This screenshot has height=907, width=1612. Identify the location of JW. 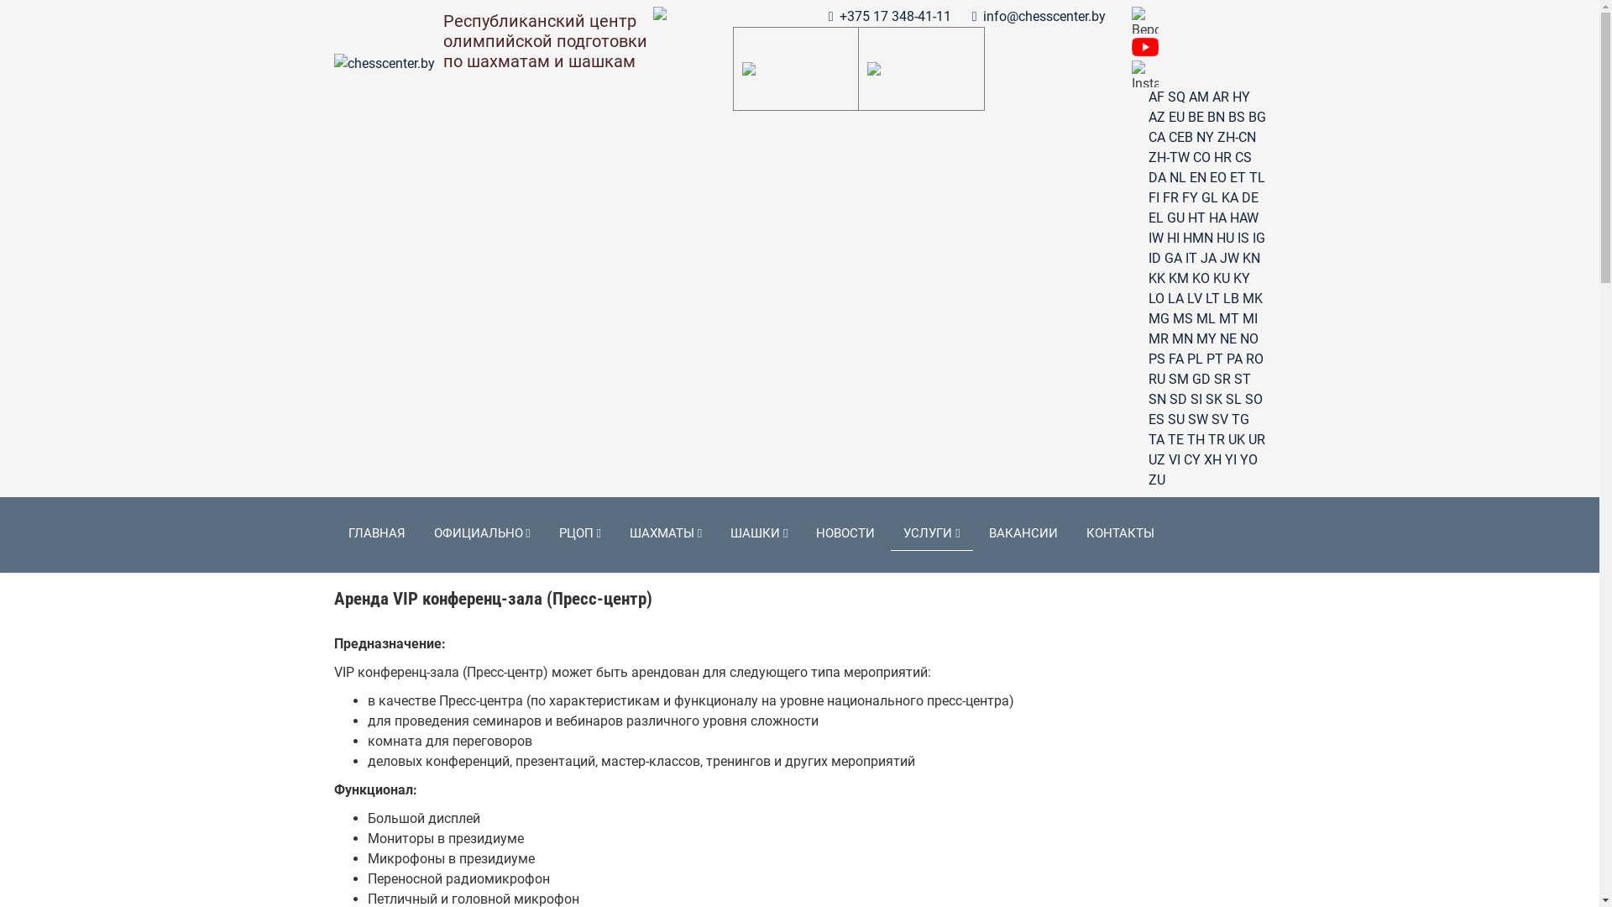
(1229, 259).